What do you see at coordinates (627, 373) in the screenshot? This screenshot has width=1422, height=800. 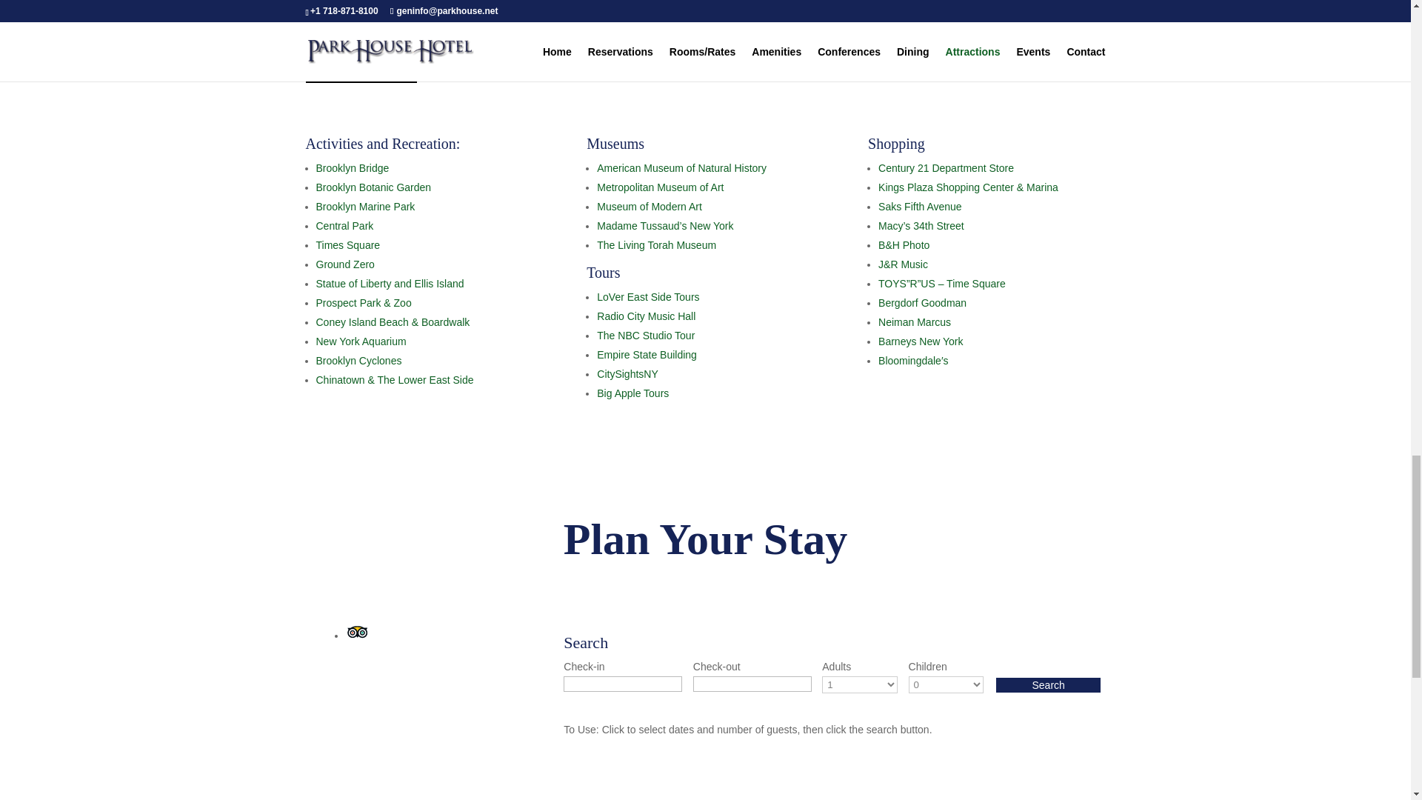 I see `CitySightsNY` at bounding box center [627, 373].